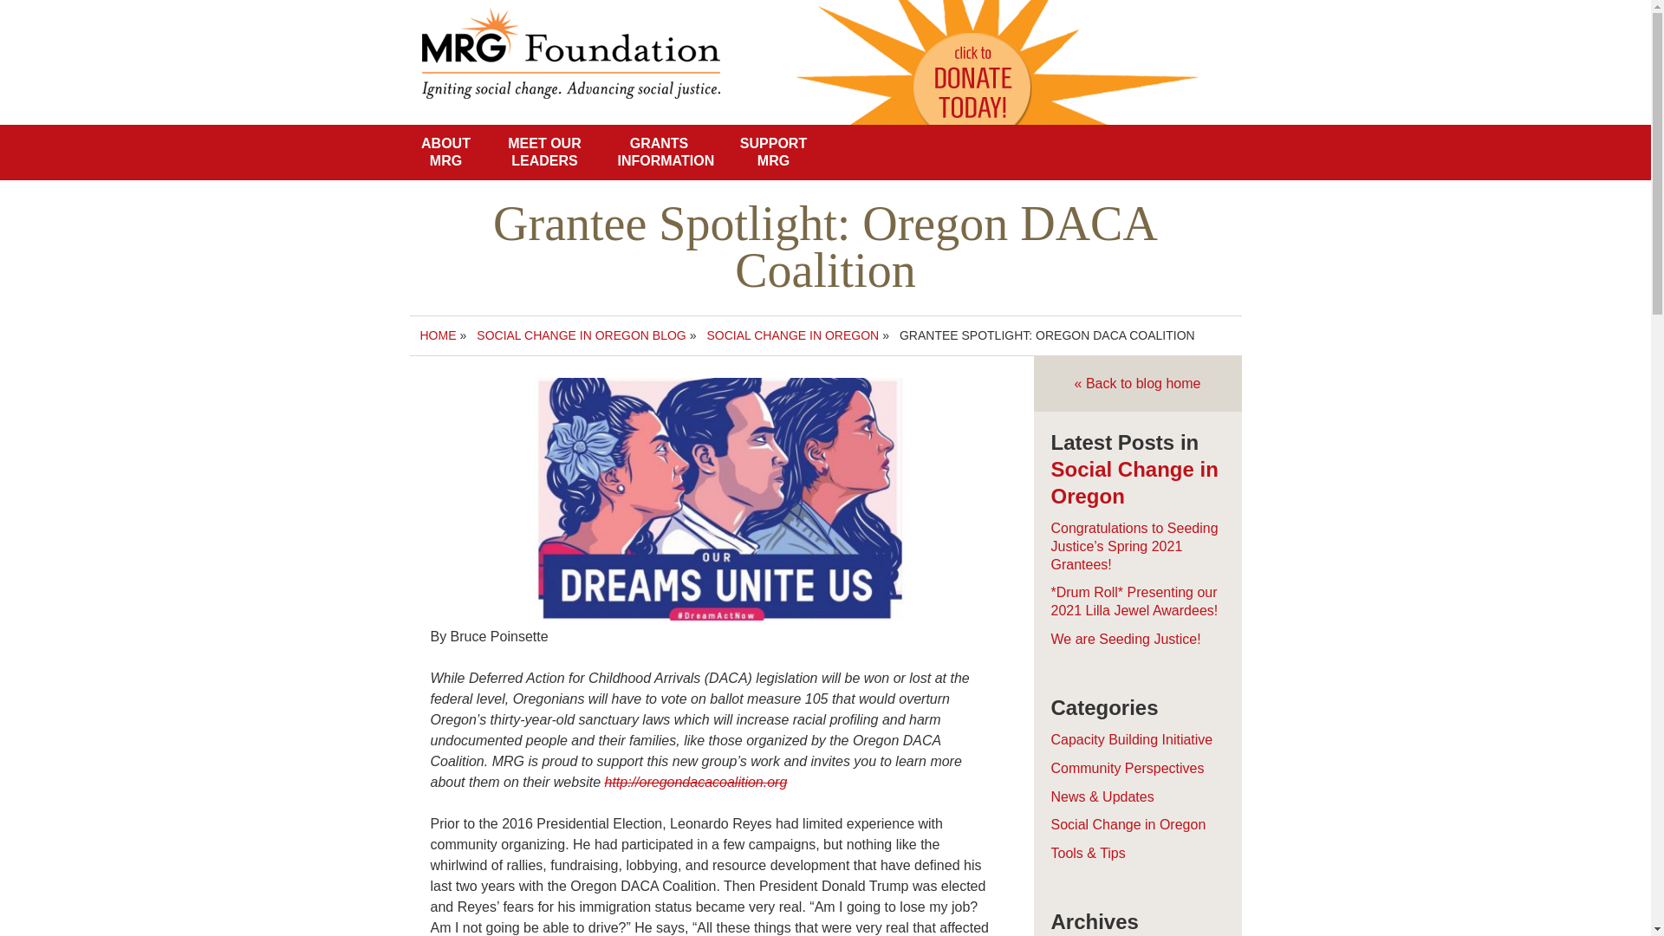  What do you see at coordinates (594, 30) in the screenshot?
I see `MRG Foundation` at bounding box center [594, 30].